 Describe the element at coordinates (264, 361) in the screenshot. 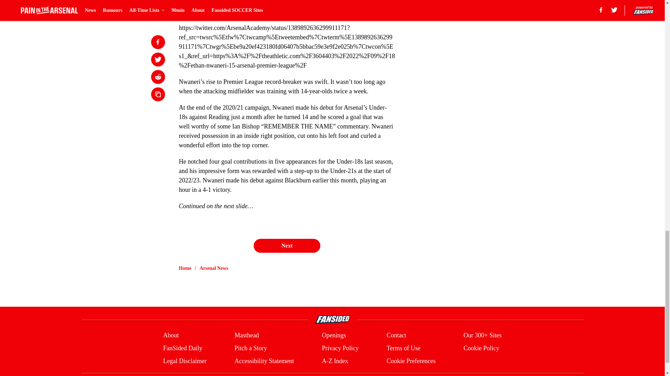

I see `Accessibility Statement` at that location.